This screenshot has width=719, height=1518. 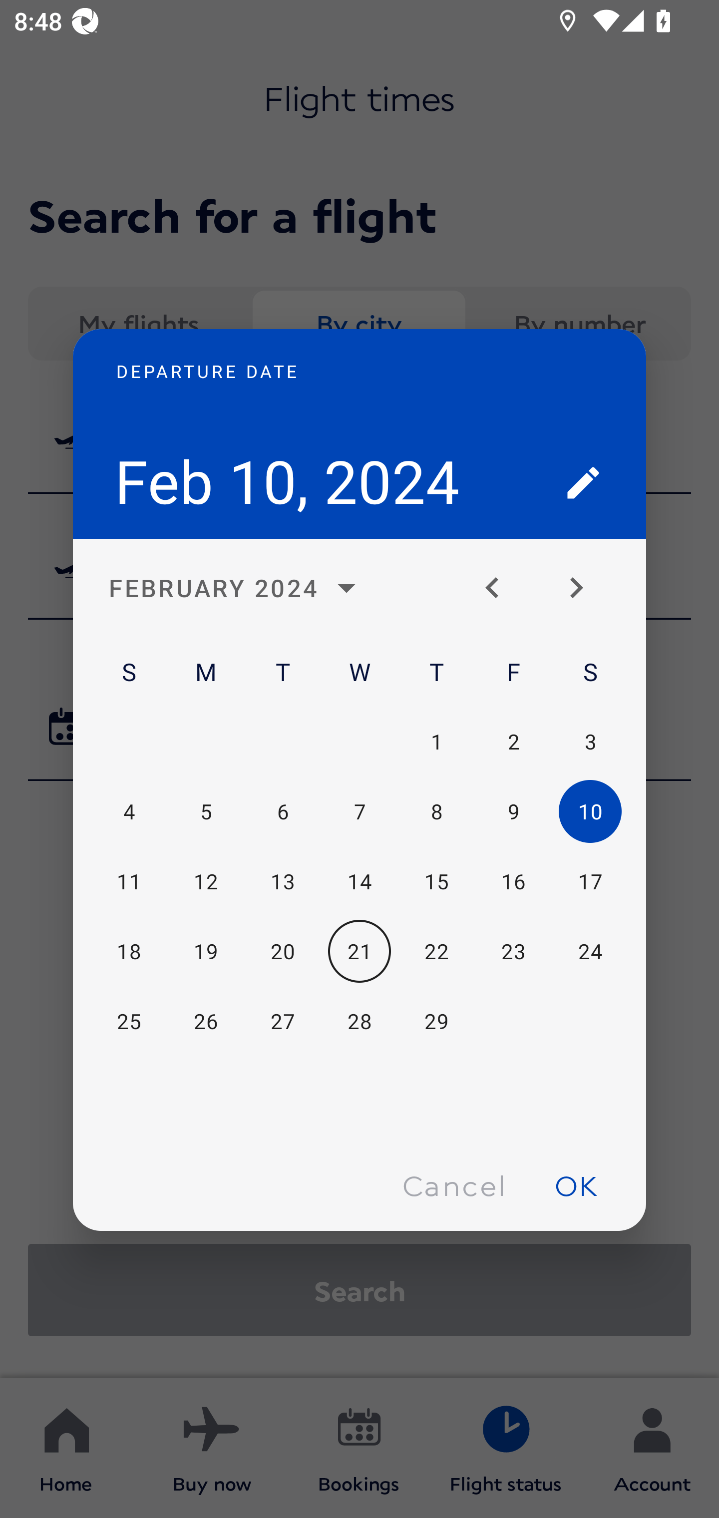 What do you see at coordinates (238, 588) in the screenshot?
I see `FEBRUARY 2024` at bounding box center [238, 588].